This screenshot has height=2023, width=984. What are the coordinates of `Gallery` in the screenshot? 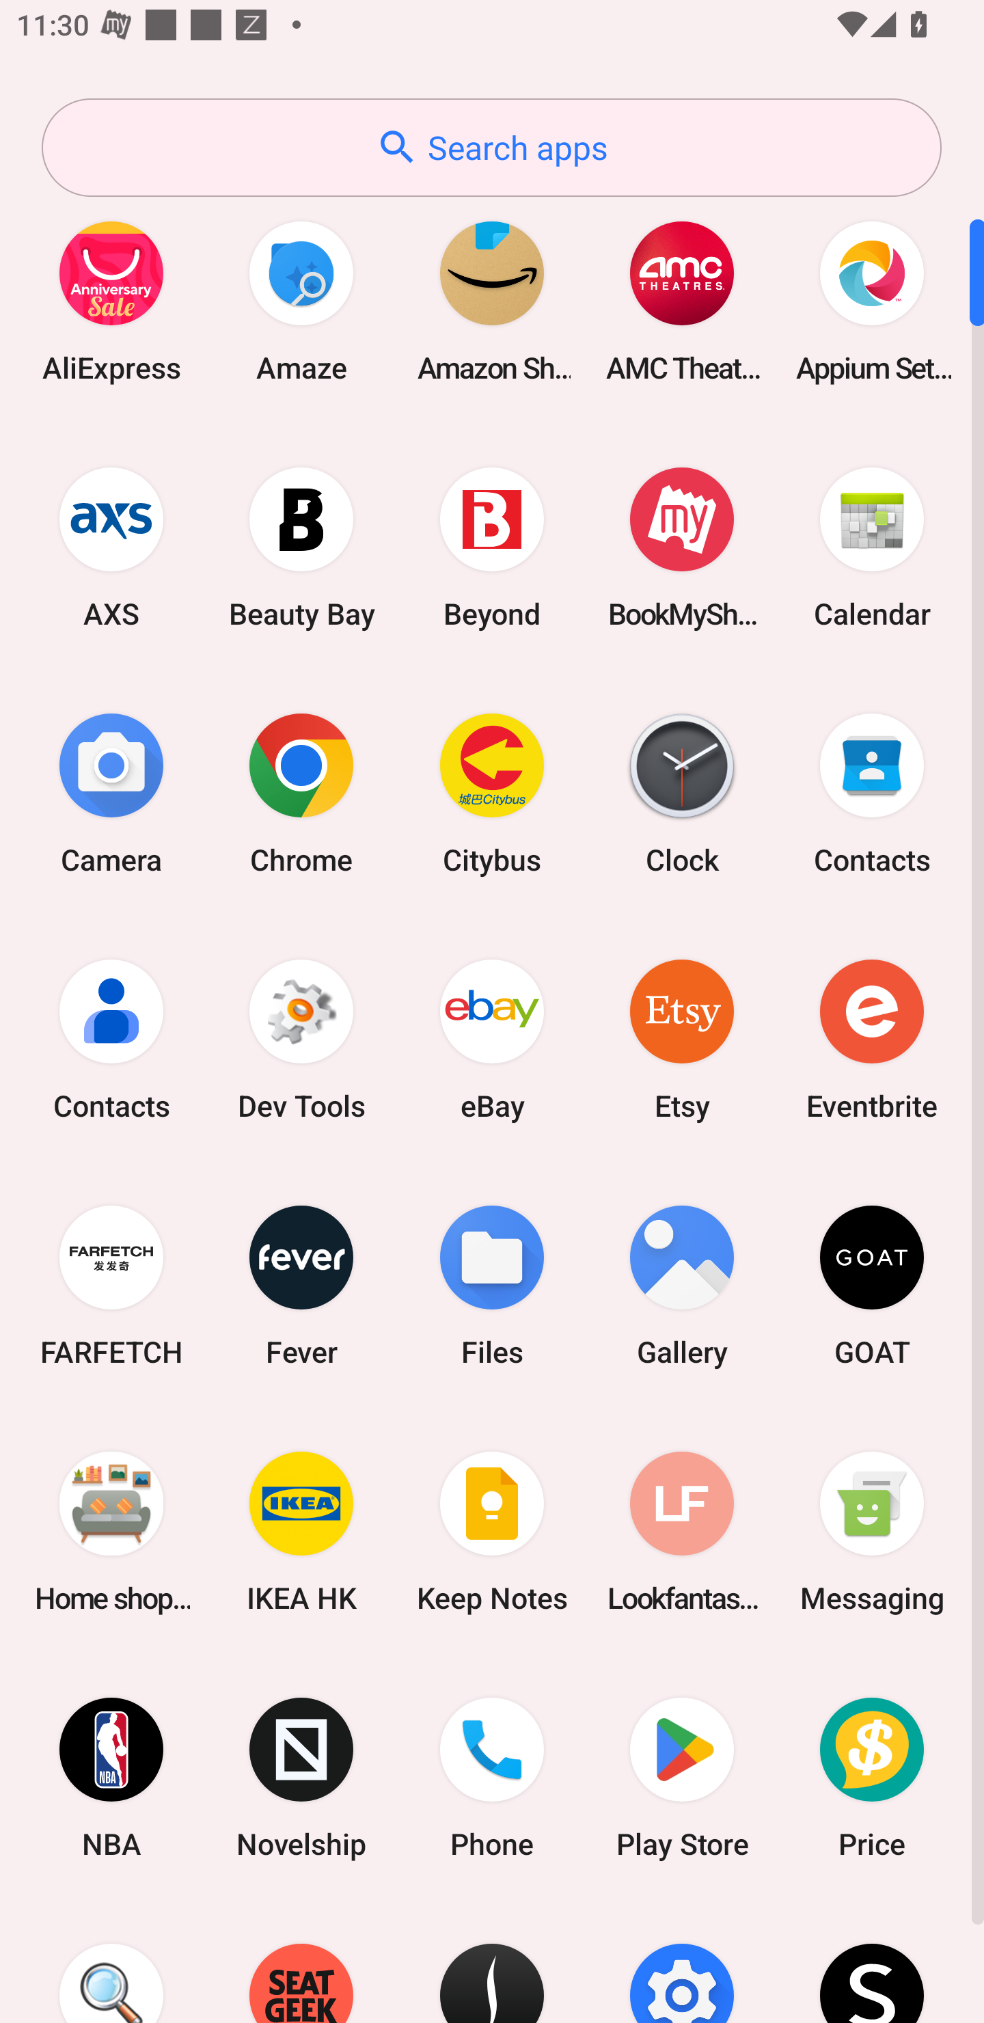 It's located at (682, 1285).